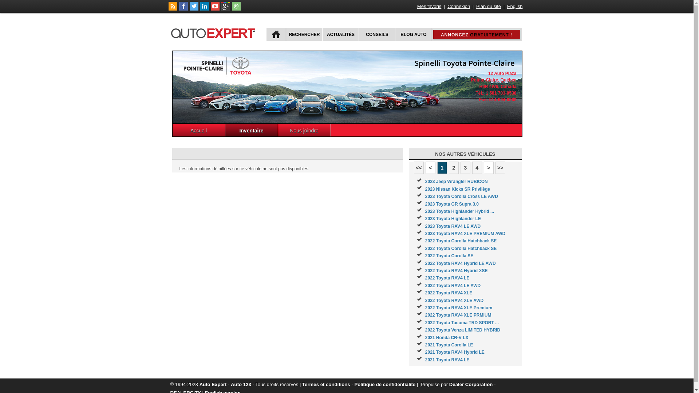 The width and height of the screenshot is (699, 393). Describe the element at coordinates (489, 168) in the screenshot. I see `>` at that location.